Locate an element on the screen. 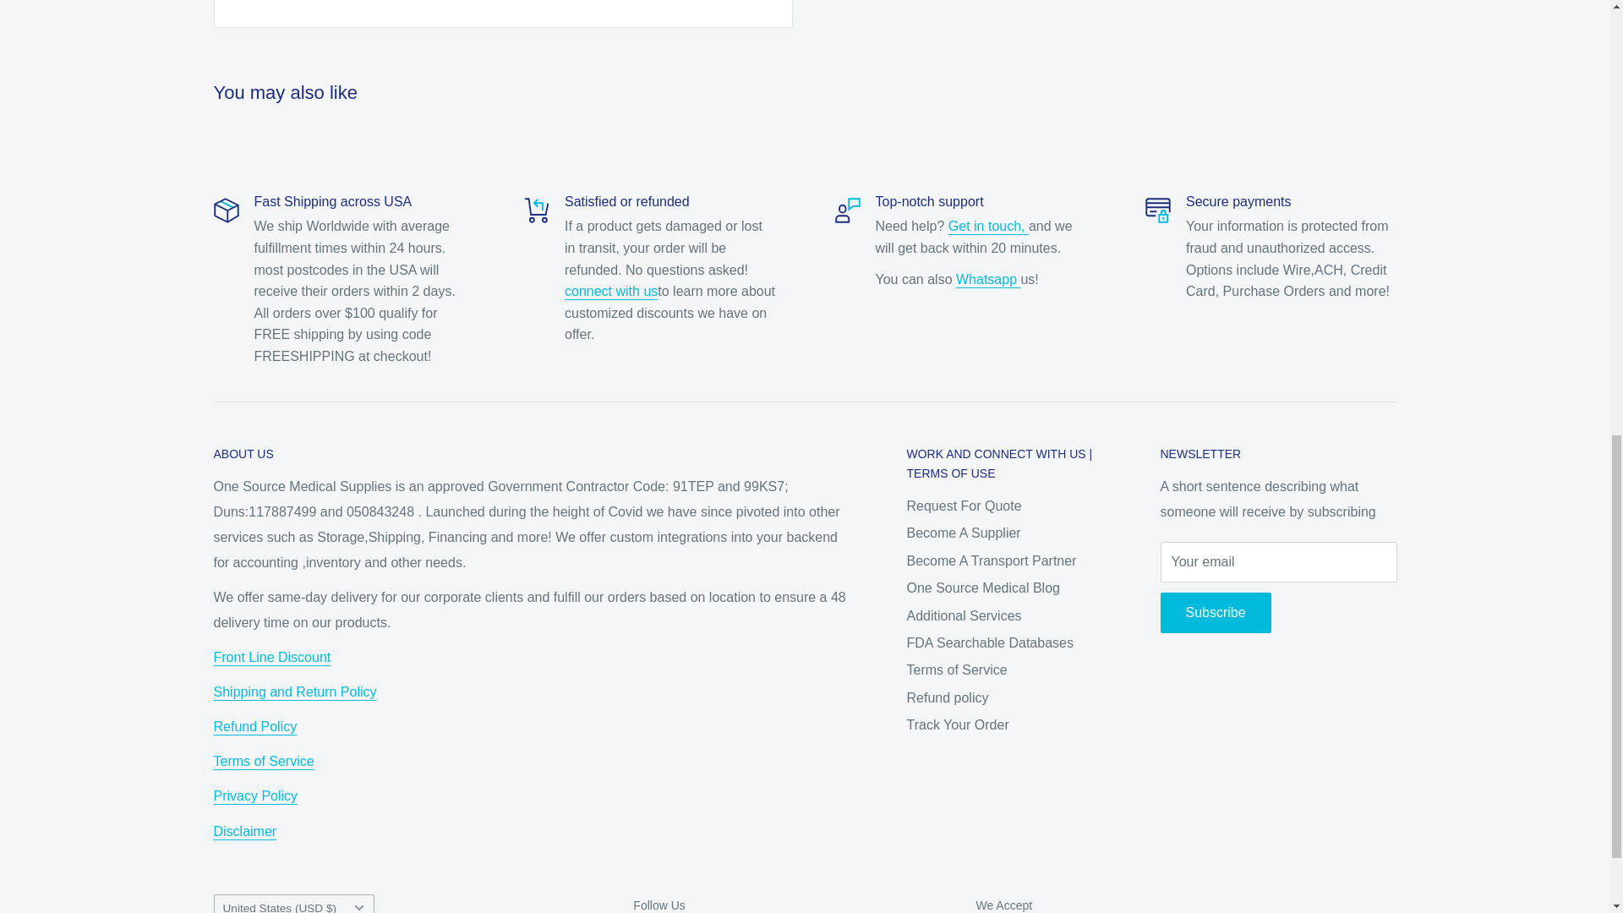 The height and width of the screenshot is (913, 1623). Terms of Service is located at coordinates (262, 761).